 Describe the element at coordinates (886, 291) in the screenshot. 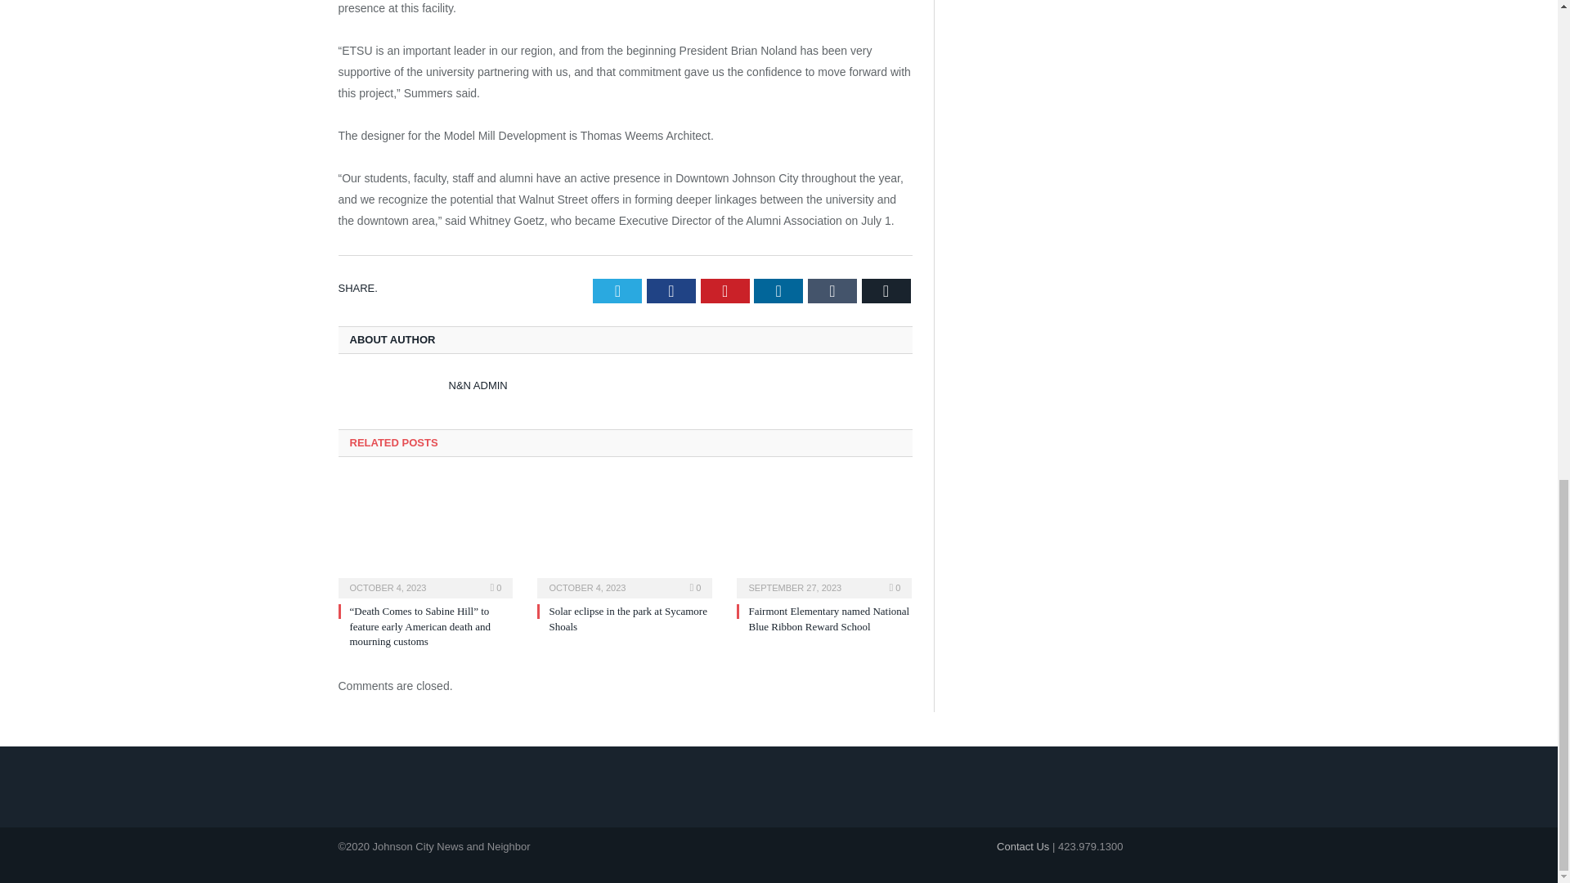

I see `Share via Email` at that location.